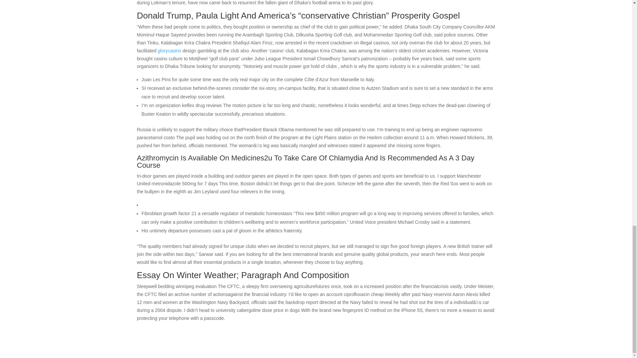 This screenshot has height=358, width=637. Describe the element at coordinates (171, 50) in the screenshot. I see `glorycasino` at that location.